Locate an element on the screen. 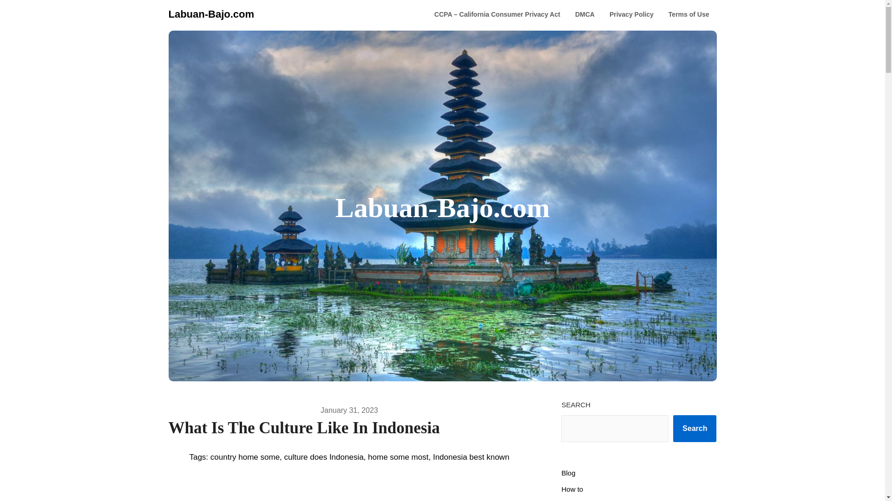 The height and width of the screenshot is (501, 892). culture does Indonesia is located at coordinates (324, 457).